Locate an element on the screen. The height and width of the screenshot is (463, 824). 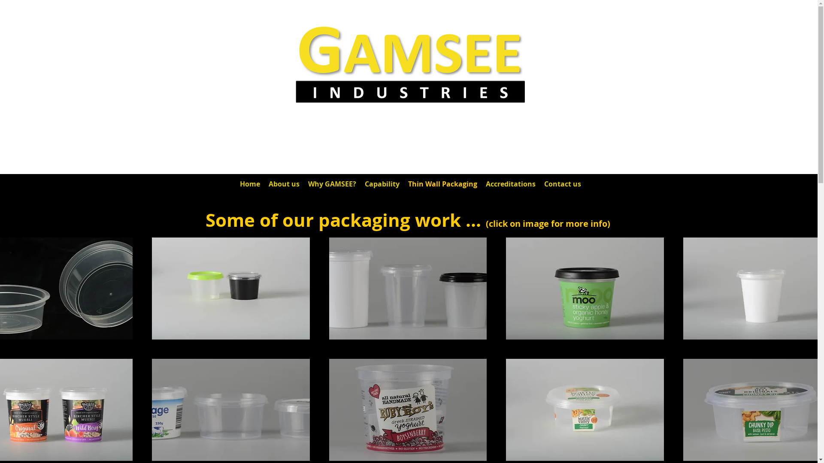
Home is located at coordinates (250, 184).